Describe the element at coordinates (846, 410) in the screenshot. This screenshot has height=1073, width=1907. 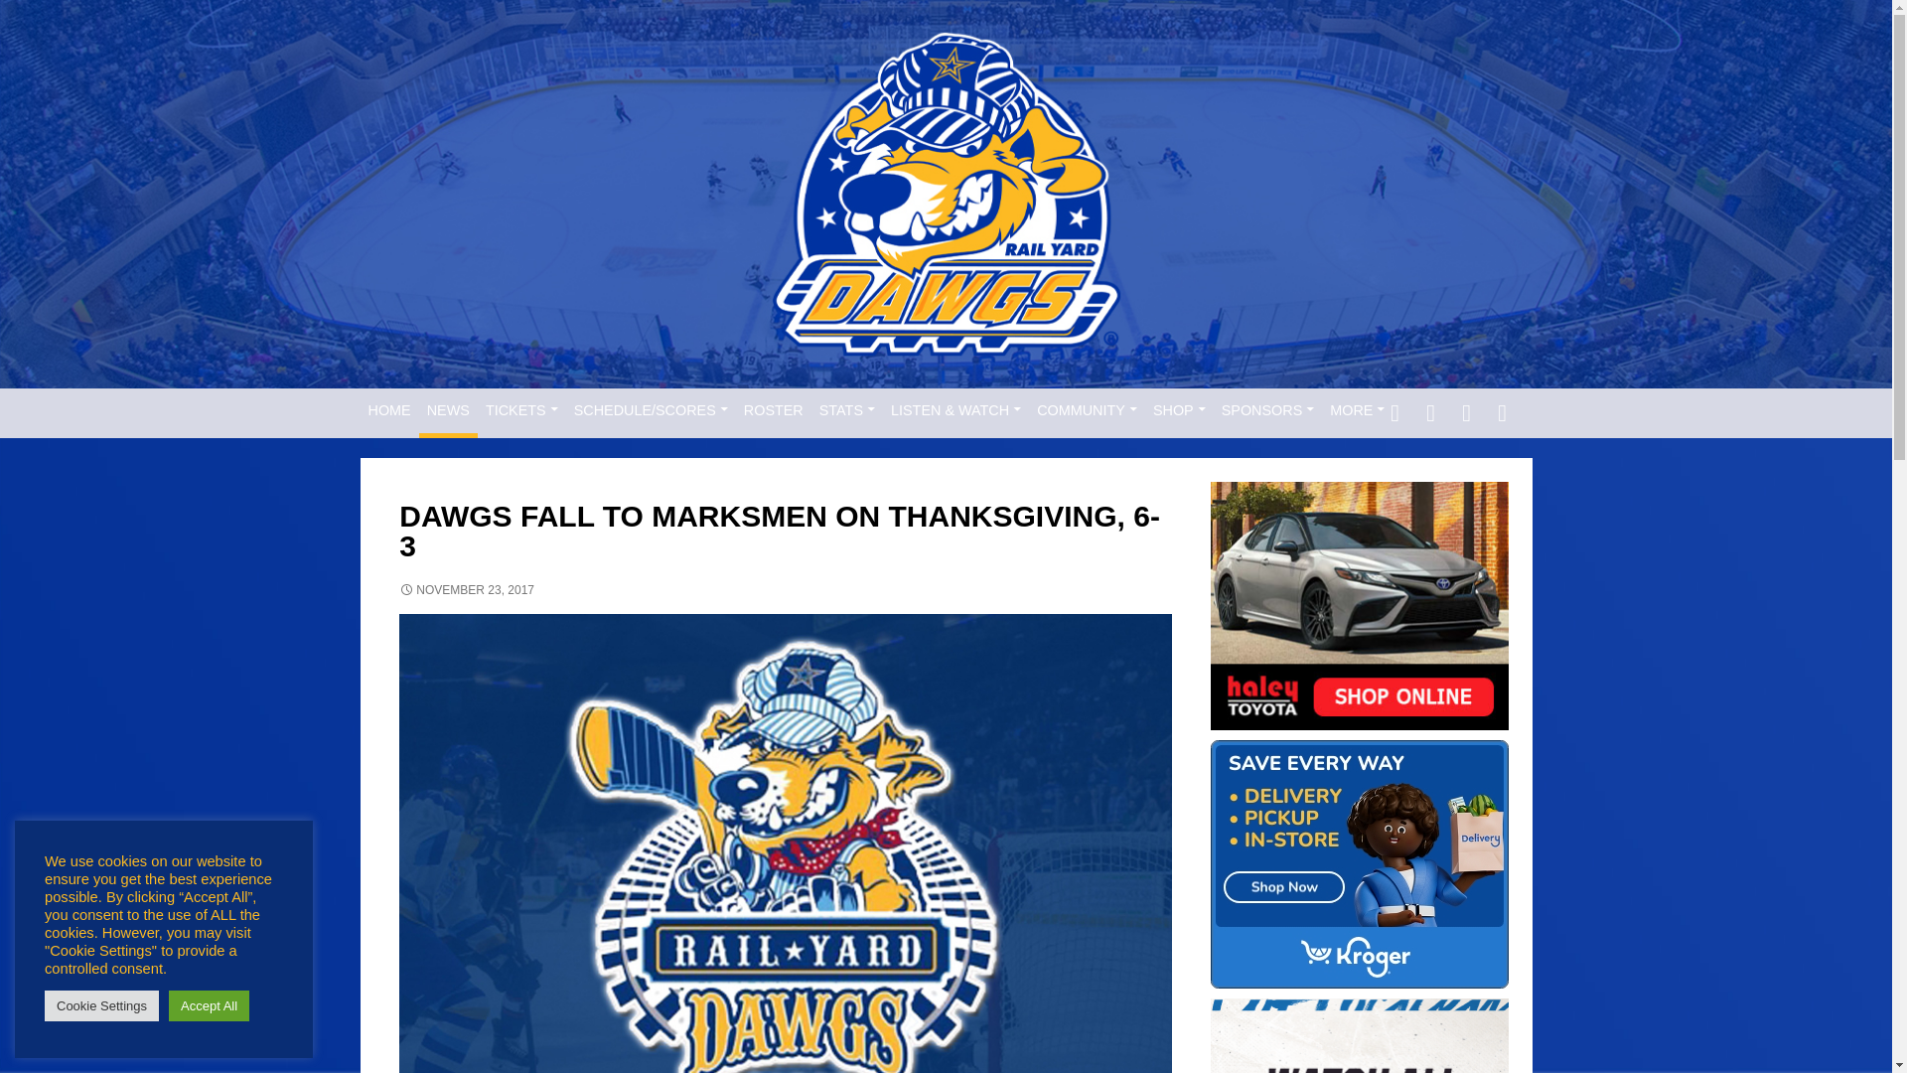
I see `STATS` at that location.